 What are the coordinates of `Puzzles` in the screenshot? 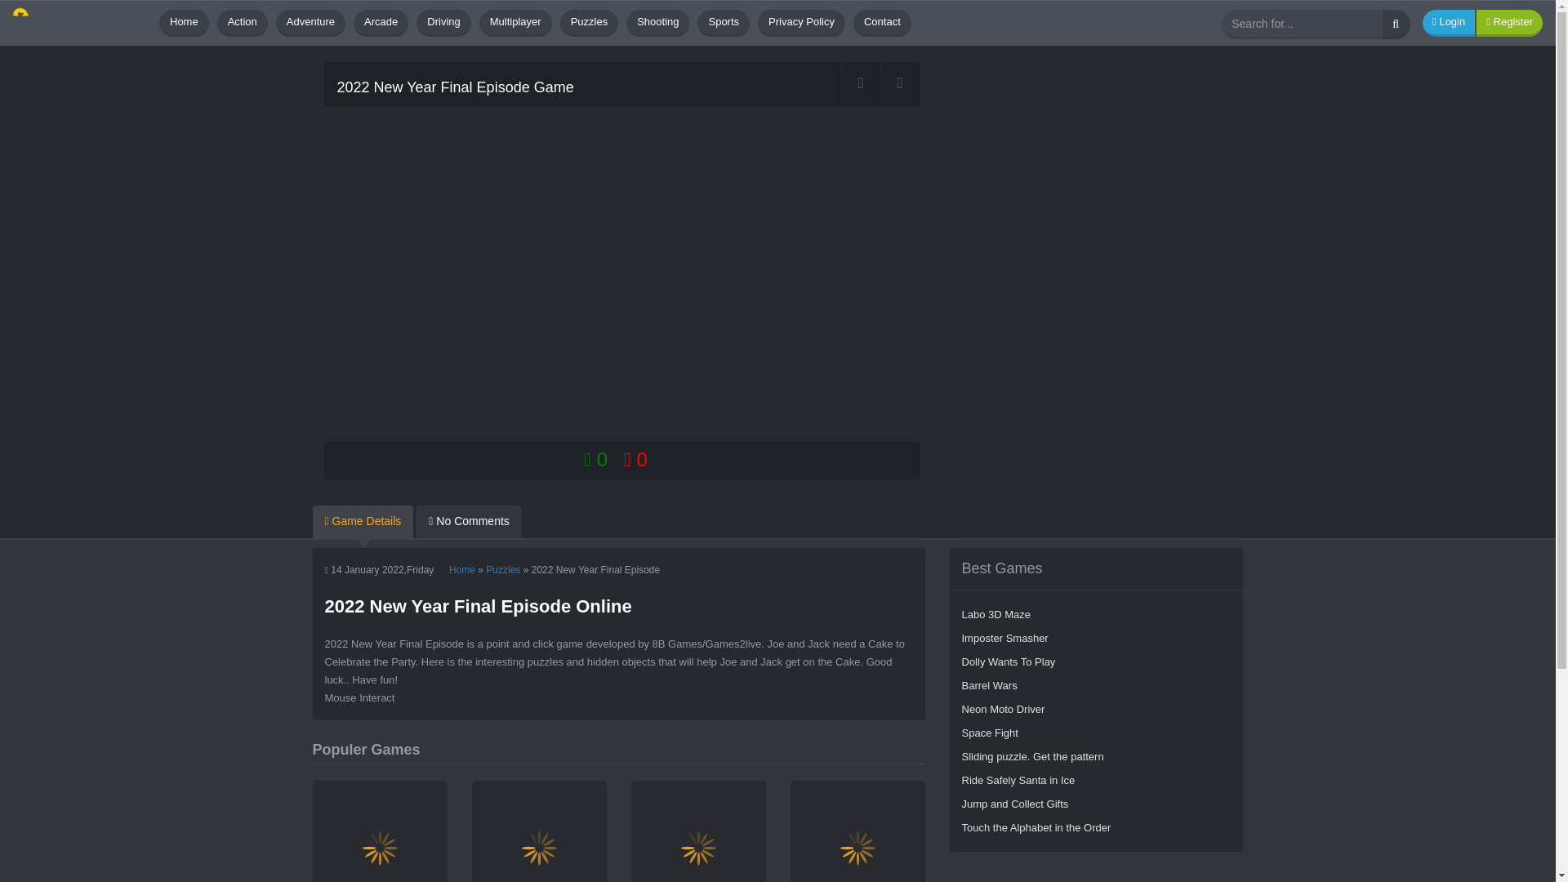 It's located at (503, 570).